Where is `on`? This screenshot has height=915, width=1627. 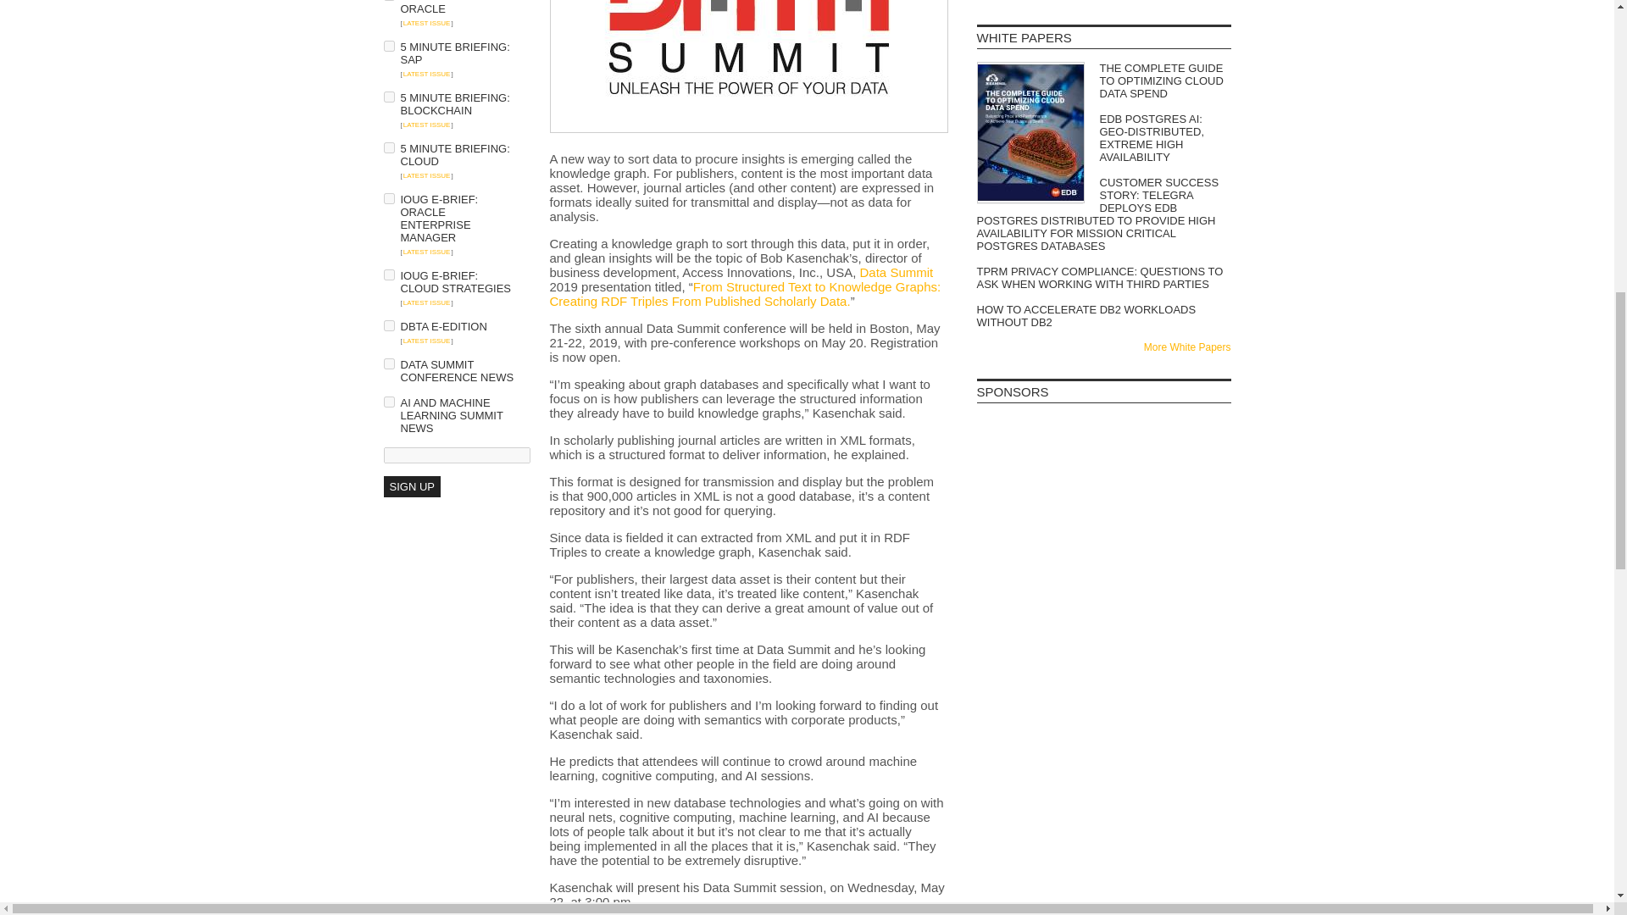 on is located at coordinates (388, 46).